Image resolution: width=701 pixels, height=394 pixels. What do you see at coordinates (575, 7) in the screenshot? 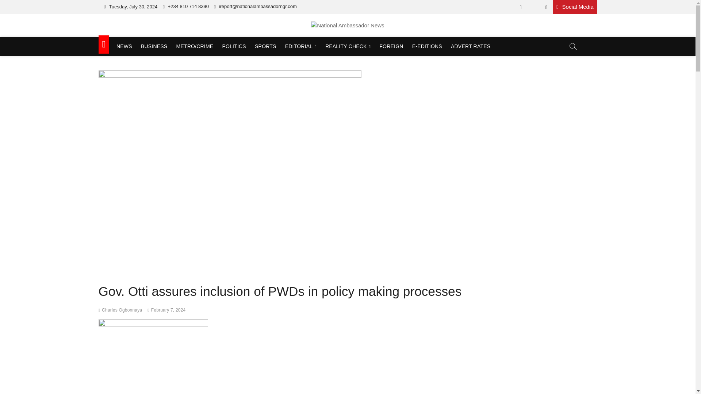
I see `Social Media` at bounding box center [575, 7].